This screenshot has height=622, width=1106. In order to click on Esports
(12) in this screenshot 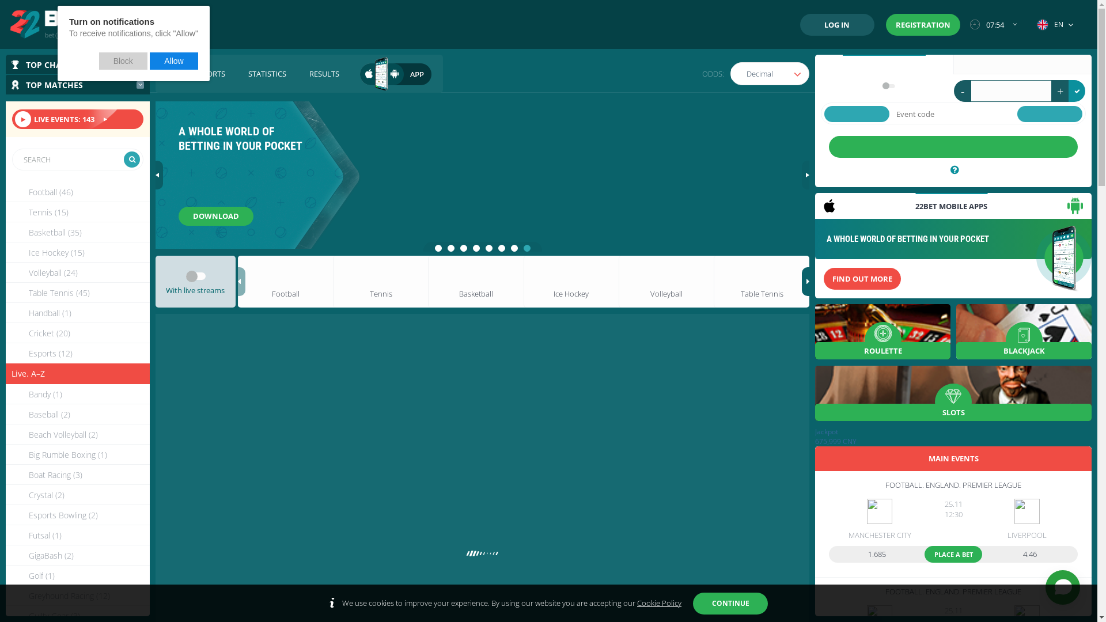, I will do `click(78, 354)`.